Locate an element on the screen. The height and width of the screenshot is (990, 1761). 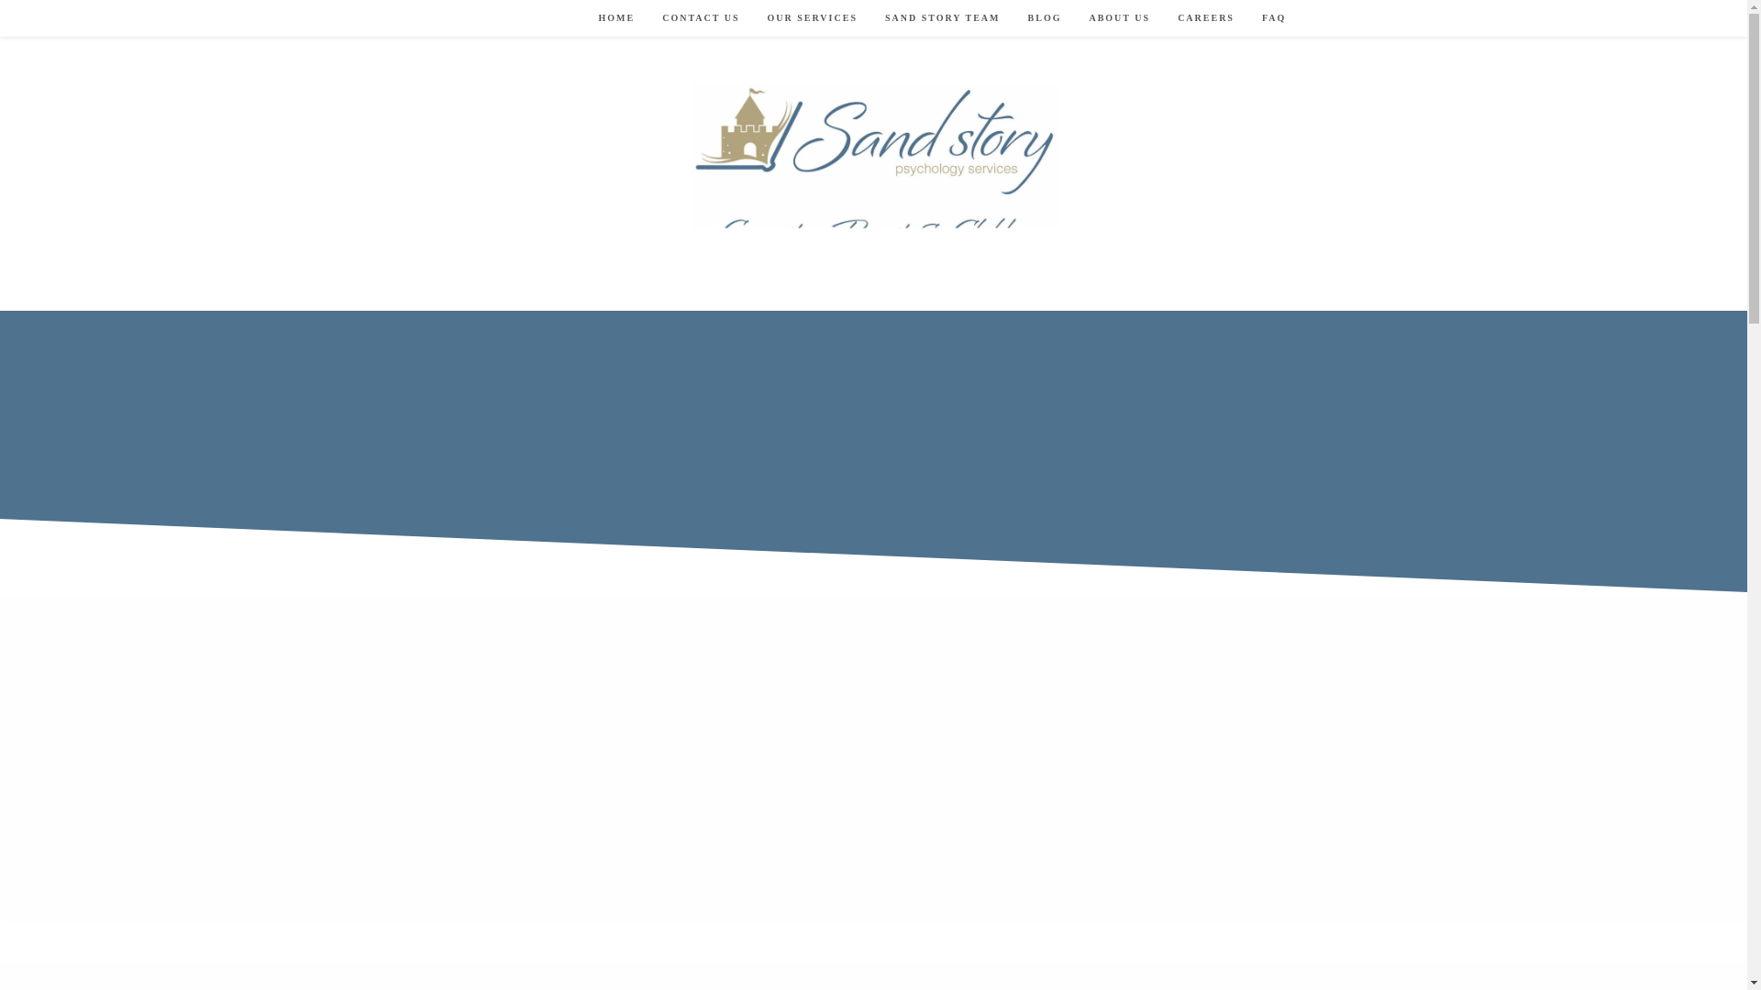
OUR SERVICES is located at coordinates (813, 18).